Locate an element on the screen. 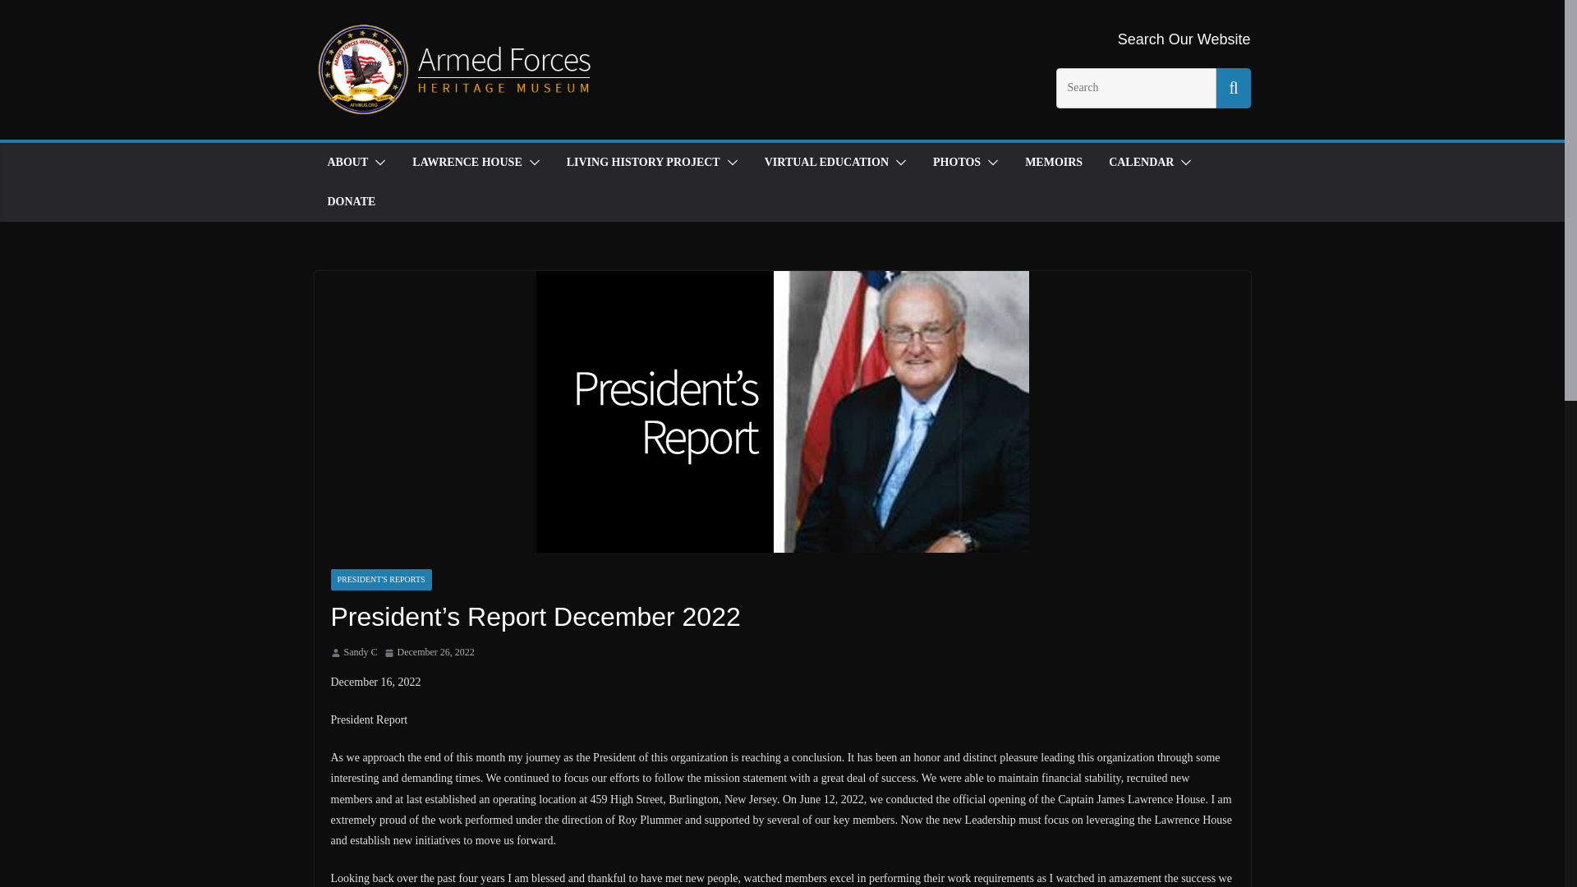 This screenshot has height=887, width=1577. Sandy C is located at coordinates (360, 652).